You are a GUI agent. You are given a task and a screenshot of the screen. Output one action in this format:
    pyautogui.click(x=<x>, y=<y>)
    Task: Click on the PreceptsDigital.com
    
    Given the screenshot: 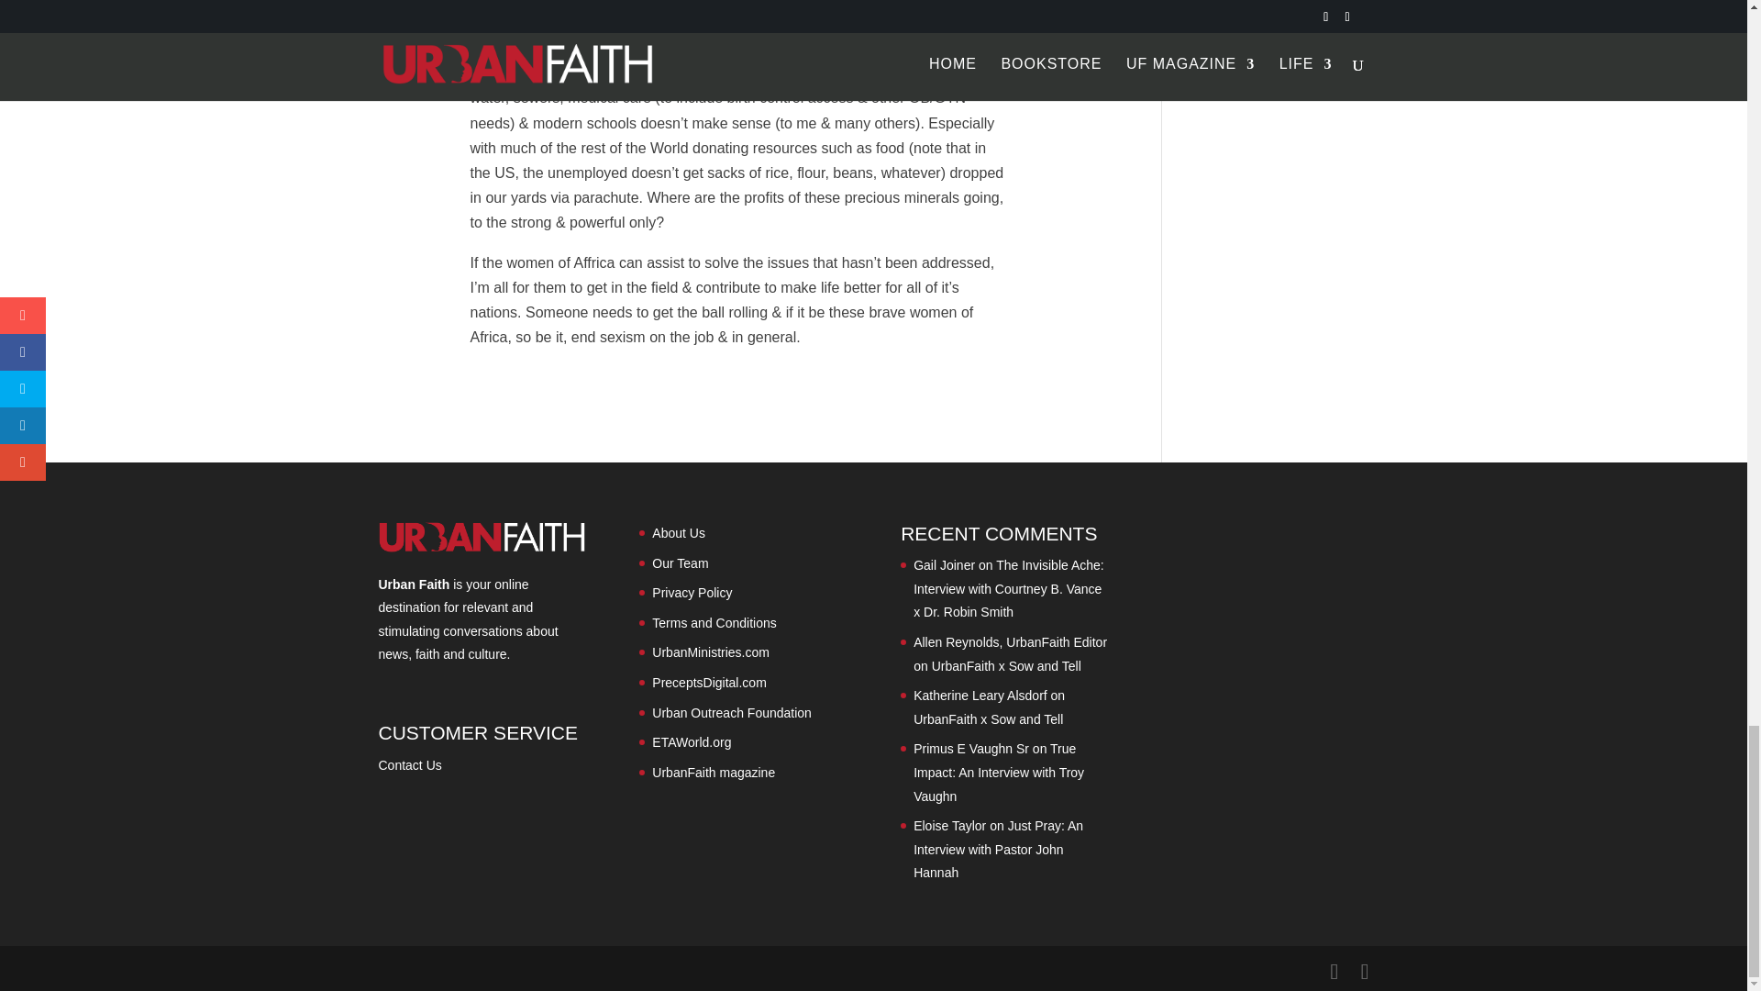 What is the action you would take?
    pyautogui.click(x=708, y=682)
    